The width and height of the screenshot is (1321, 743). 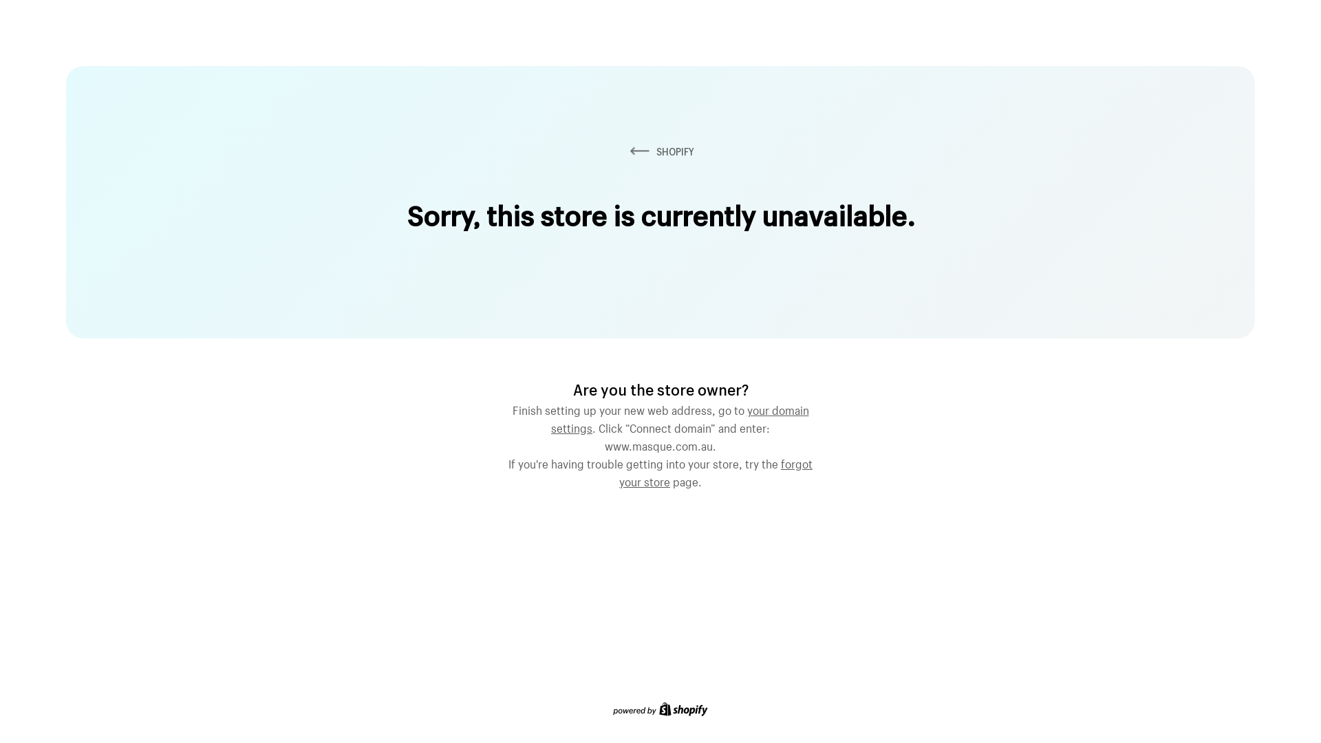 I want to click on forgot your store, so click(x=716, y=471).